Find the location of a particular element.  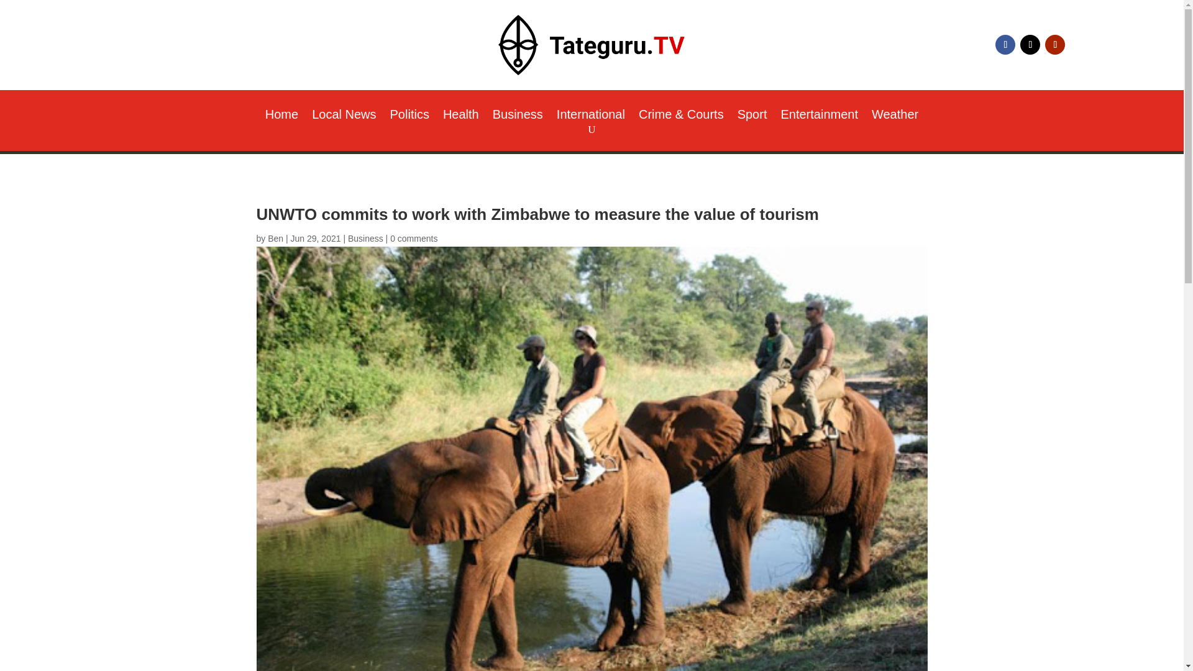

Local News is located at coordinates (343, 117).